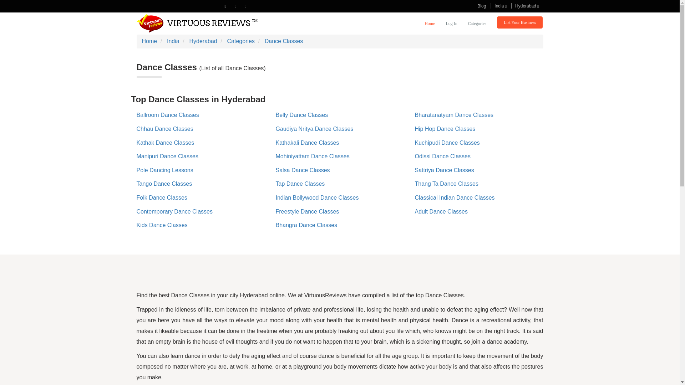 This screenshot has height=385, width=685. I want to click on India, so click(501, 6).